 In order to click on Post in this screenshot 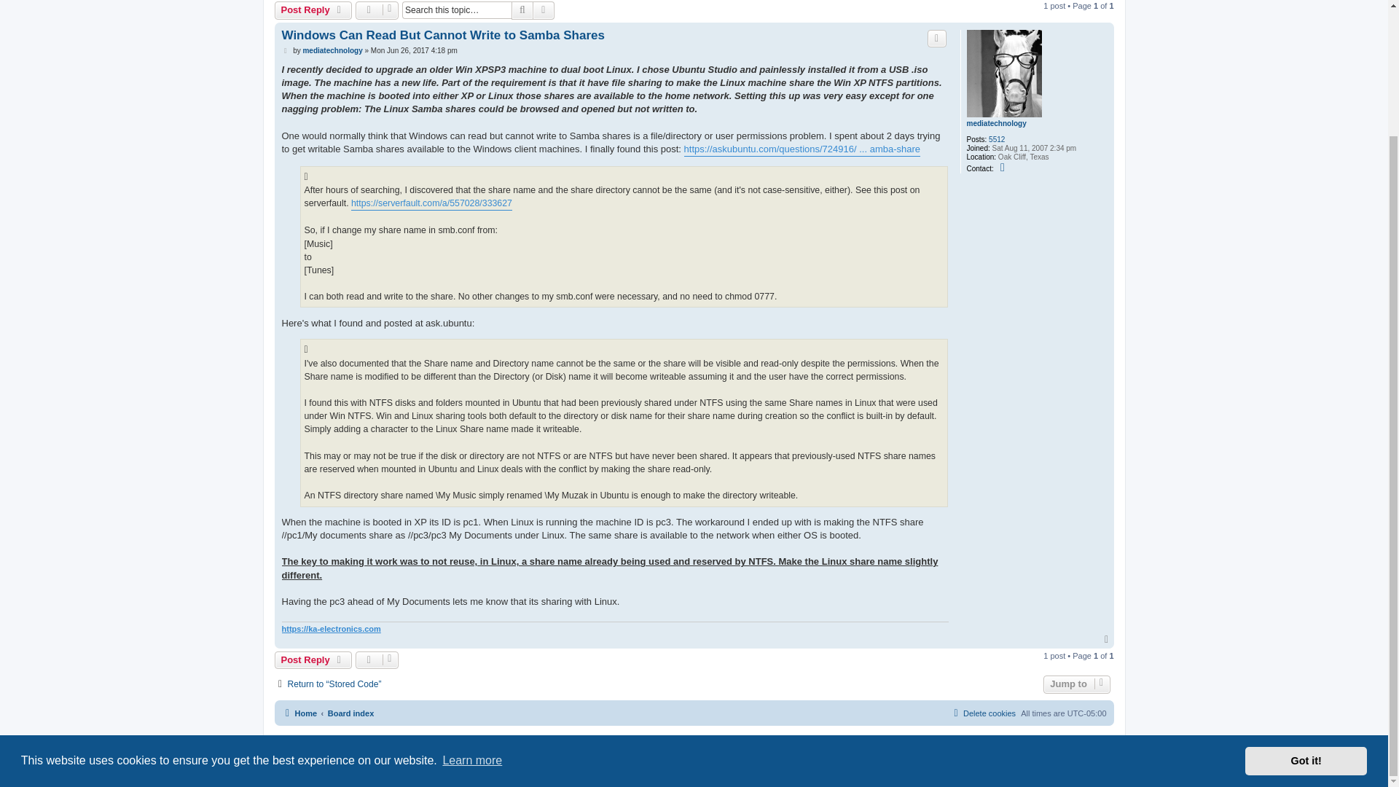, I will do `click(286, 50)`.